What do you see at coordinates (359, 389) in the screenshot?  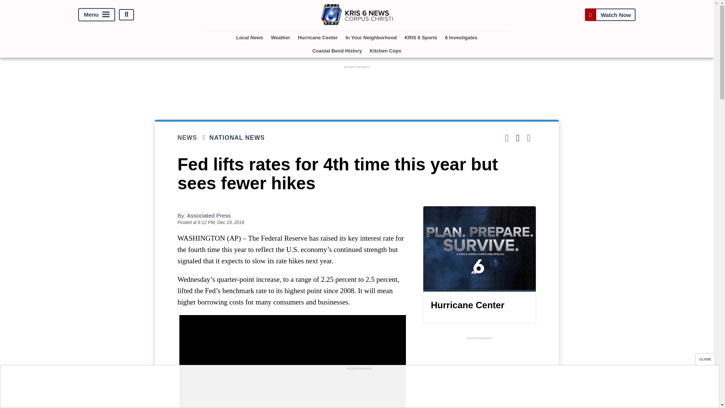 I see `3rd party ad content` at bounding box center [359, 389].